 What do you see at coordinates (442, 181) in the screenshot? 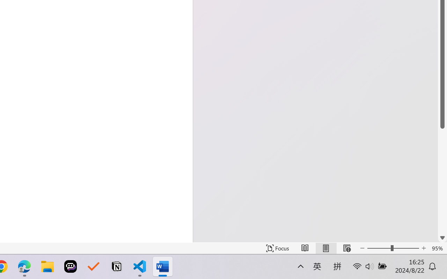
I see `Page down` at bounding box center [442, 181].